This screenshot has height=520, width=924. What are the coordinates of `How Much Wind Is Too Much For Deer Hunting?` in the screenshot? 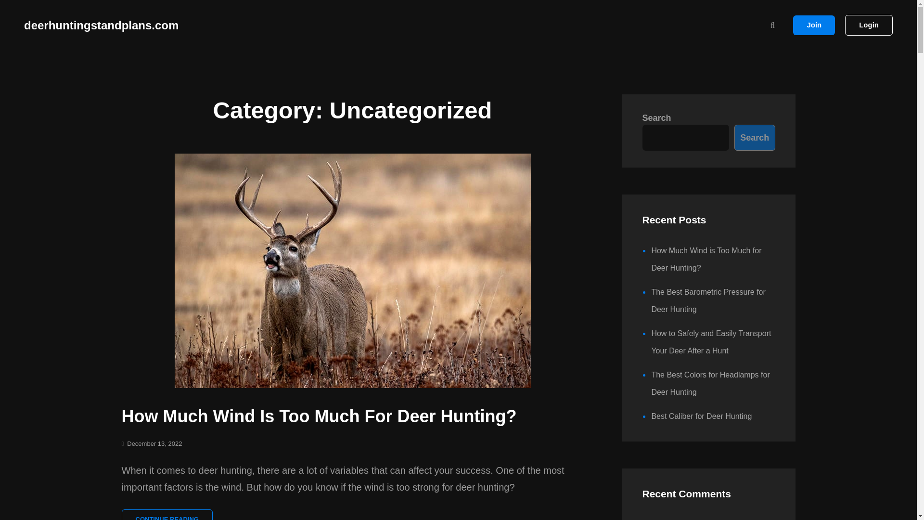 It's located at (101, 24).